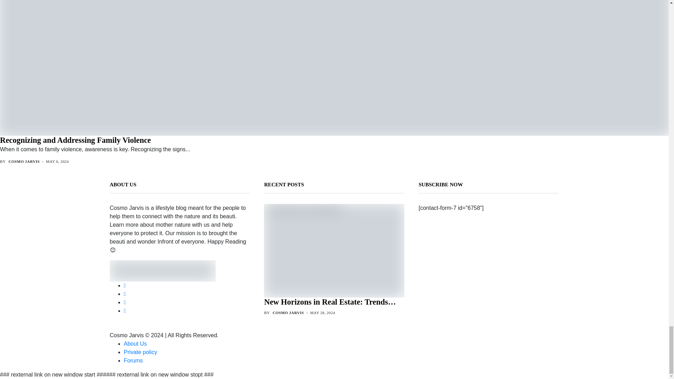  Describe the element at coordinates (288, 312) in the screenshot. I see `Posts by Cosmo Jarvis` at that location.